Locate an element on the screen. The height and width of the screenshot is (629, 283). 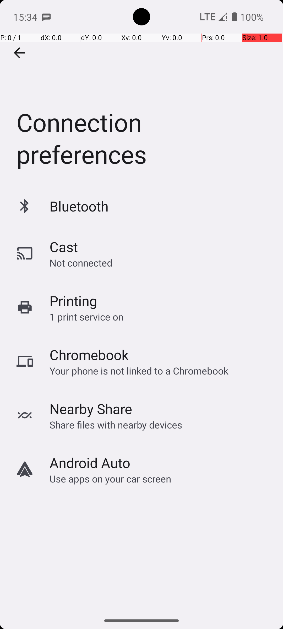
Bluetooth is located at coordinates (79, 206).